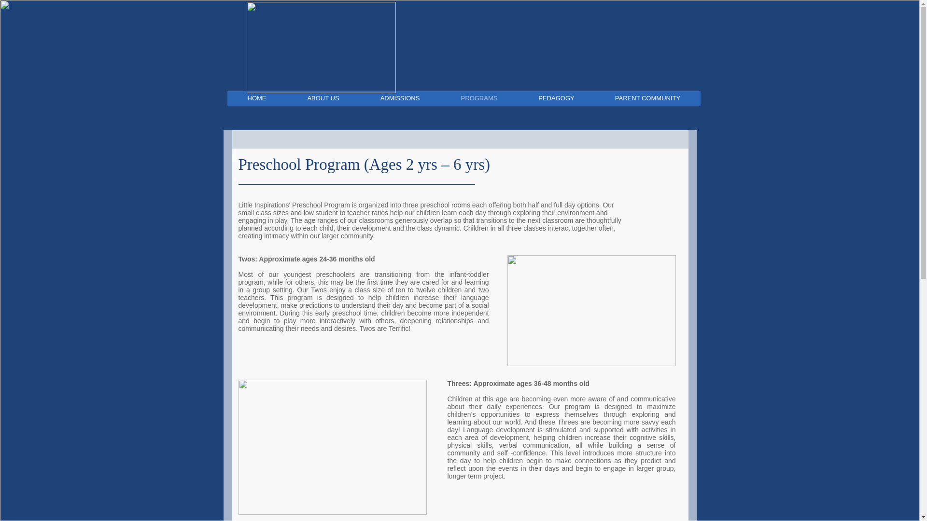 This screenshot has width=927, height=521. What do you see at coordinates (323, 98) in the screenshot?
I see `ABOUT US` at bounding box center [323, 98].